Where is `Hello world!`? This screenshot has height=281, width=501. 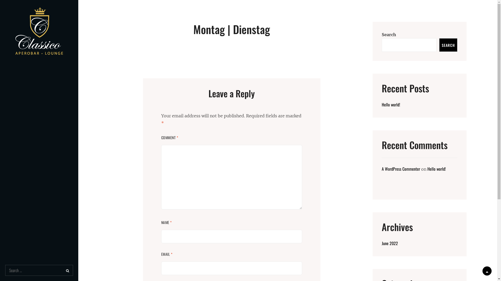
Hello world! is located at coordinates (391, 105).